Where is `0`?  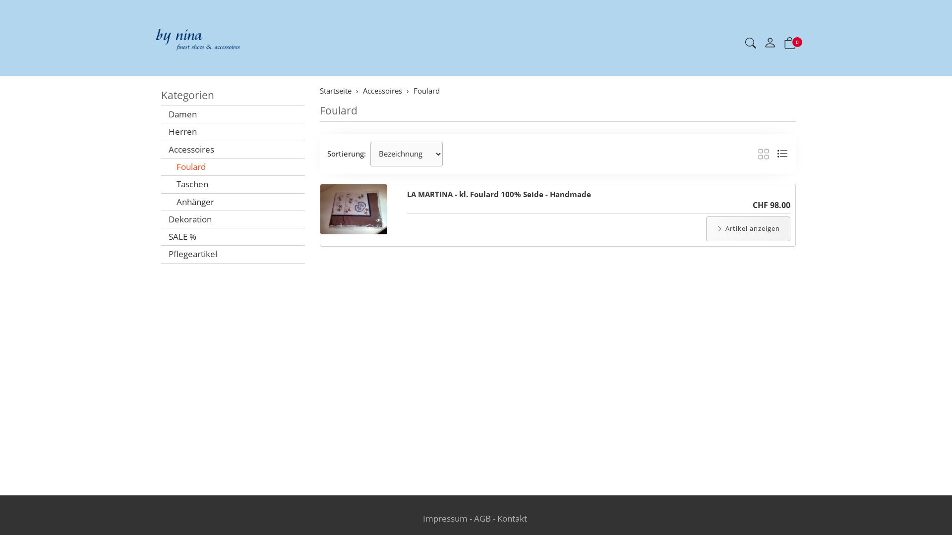 0 is located at coordinates (790, 45).